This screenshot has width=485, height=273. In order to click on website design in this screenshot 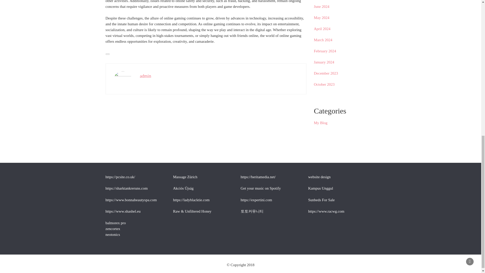, I will do `click(319, 177)`.